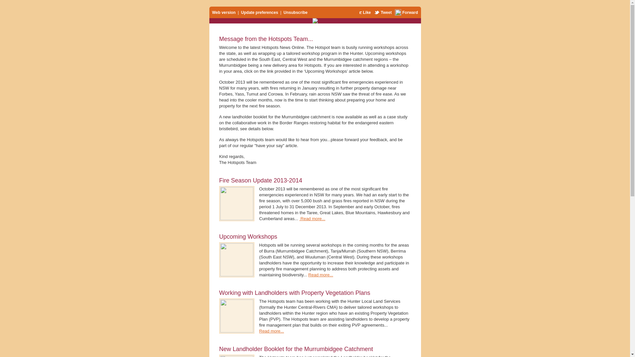 Image resolution: width=635 pixels, height=357 pixels. I want to click on Working with Landholders with Property Vegetation Plans, so click(294, 293).